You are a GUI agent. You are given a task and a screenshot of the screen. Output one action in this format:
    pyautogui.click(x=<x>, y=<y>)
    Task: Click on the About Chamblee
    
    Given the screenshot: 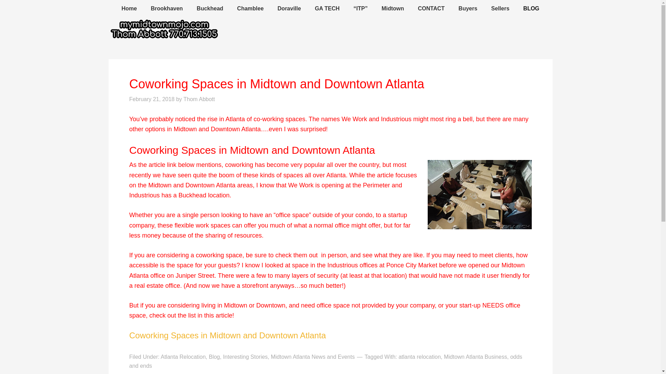 What is the action you would take?
    pyautogui.click(x=250, y=9)
    